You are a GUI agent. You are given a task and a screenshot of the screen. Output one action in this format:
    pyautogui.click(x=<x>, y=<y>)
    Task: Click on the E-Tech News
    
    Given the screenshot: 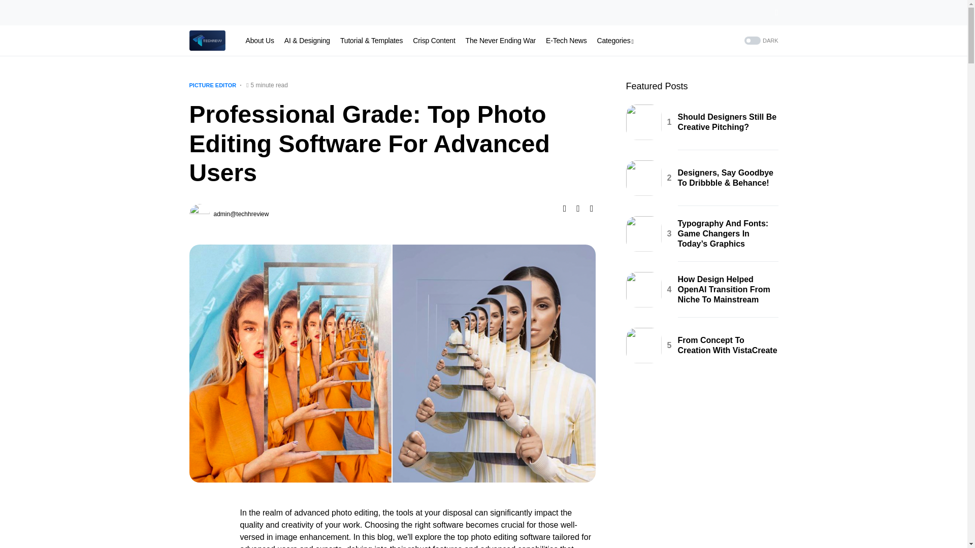 What is the action you would take?
    pyautogui.click(x=566, y=41)
    